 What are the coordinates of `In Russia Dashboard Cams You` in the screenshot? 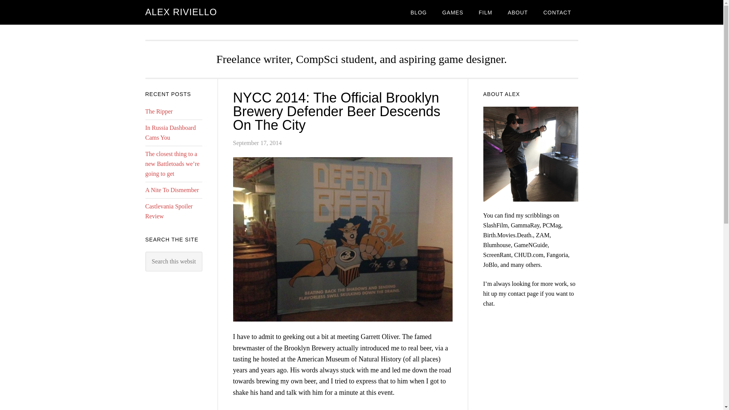 It's located at (170, 133).